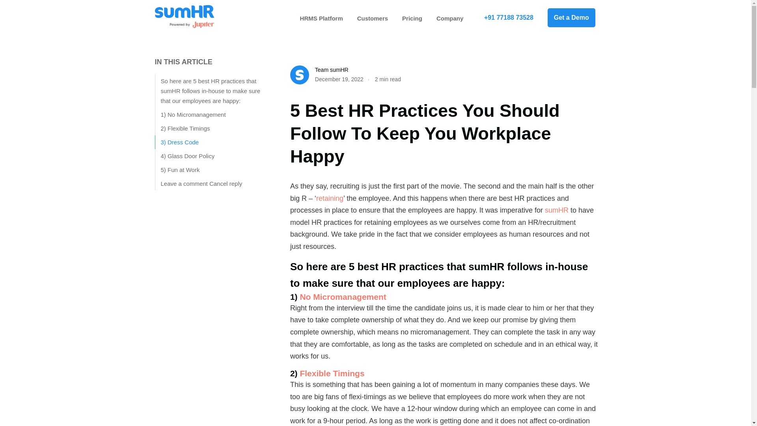 This screenshot has width=757, height=426. Describe the element at coordinates (321, 18) in the screenshot. I see `HRMS Platform` at that location.